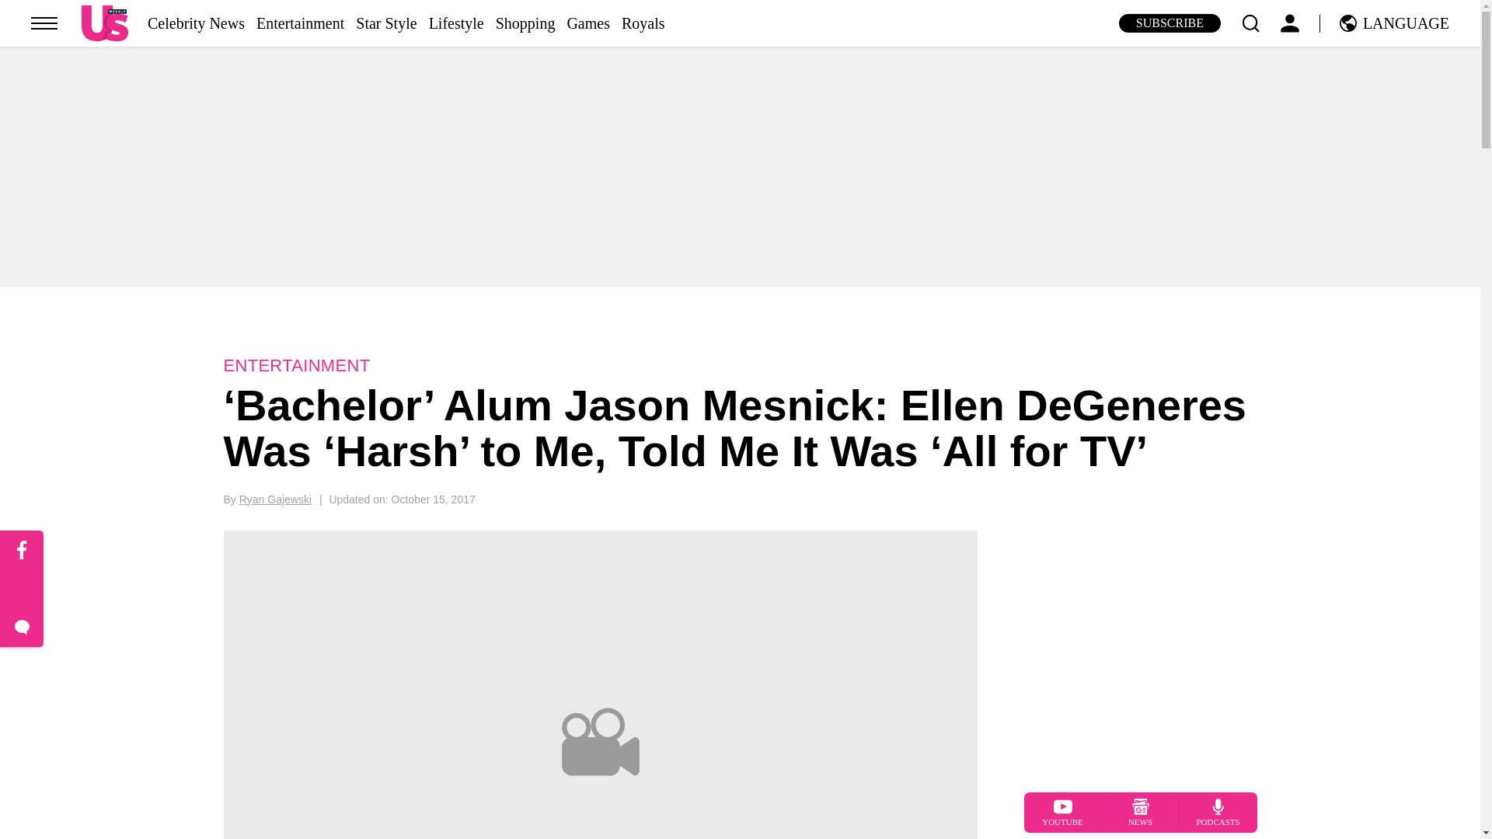 The width and height of the screenshot is (1492, 839). What do you see at coordinates (456, 23) in the screenshot?
I see `Lifestyle` at bounding box center [456, 23].